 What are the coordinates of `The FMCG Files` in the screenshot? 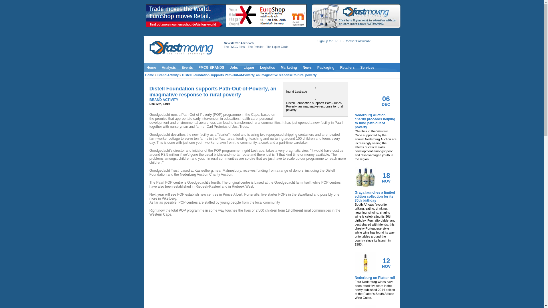 It's located at (234, 47).